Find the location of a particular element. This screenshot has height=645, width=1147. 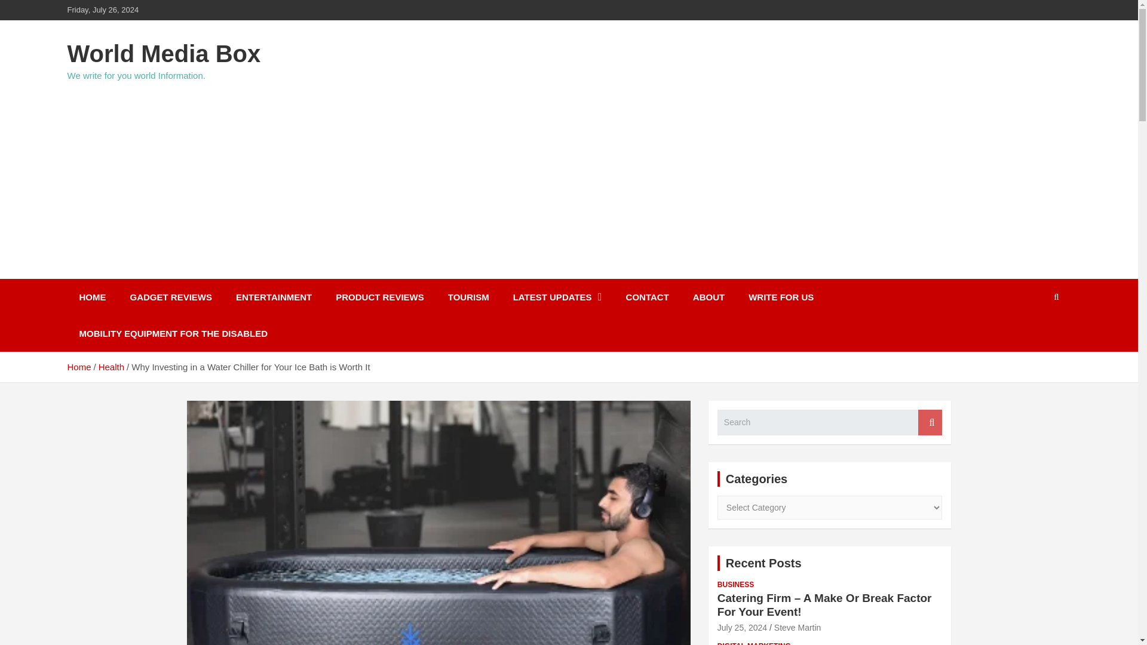

GADGET REVIEWS is located at coordinates (171, 297).